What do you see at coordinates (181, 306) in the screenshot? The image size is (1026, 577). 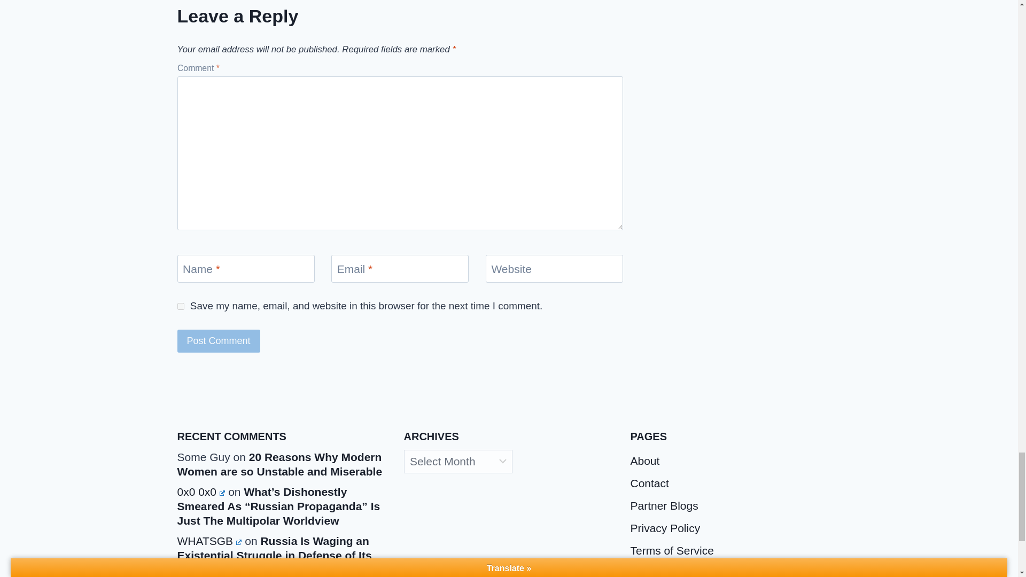 I see `yes` at bounding box center [181, 306].